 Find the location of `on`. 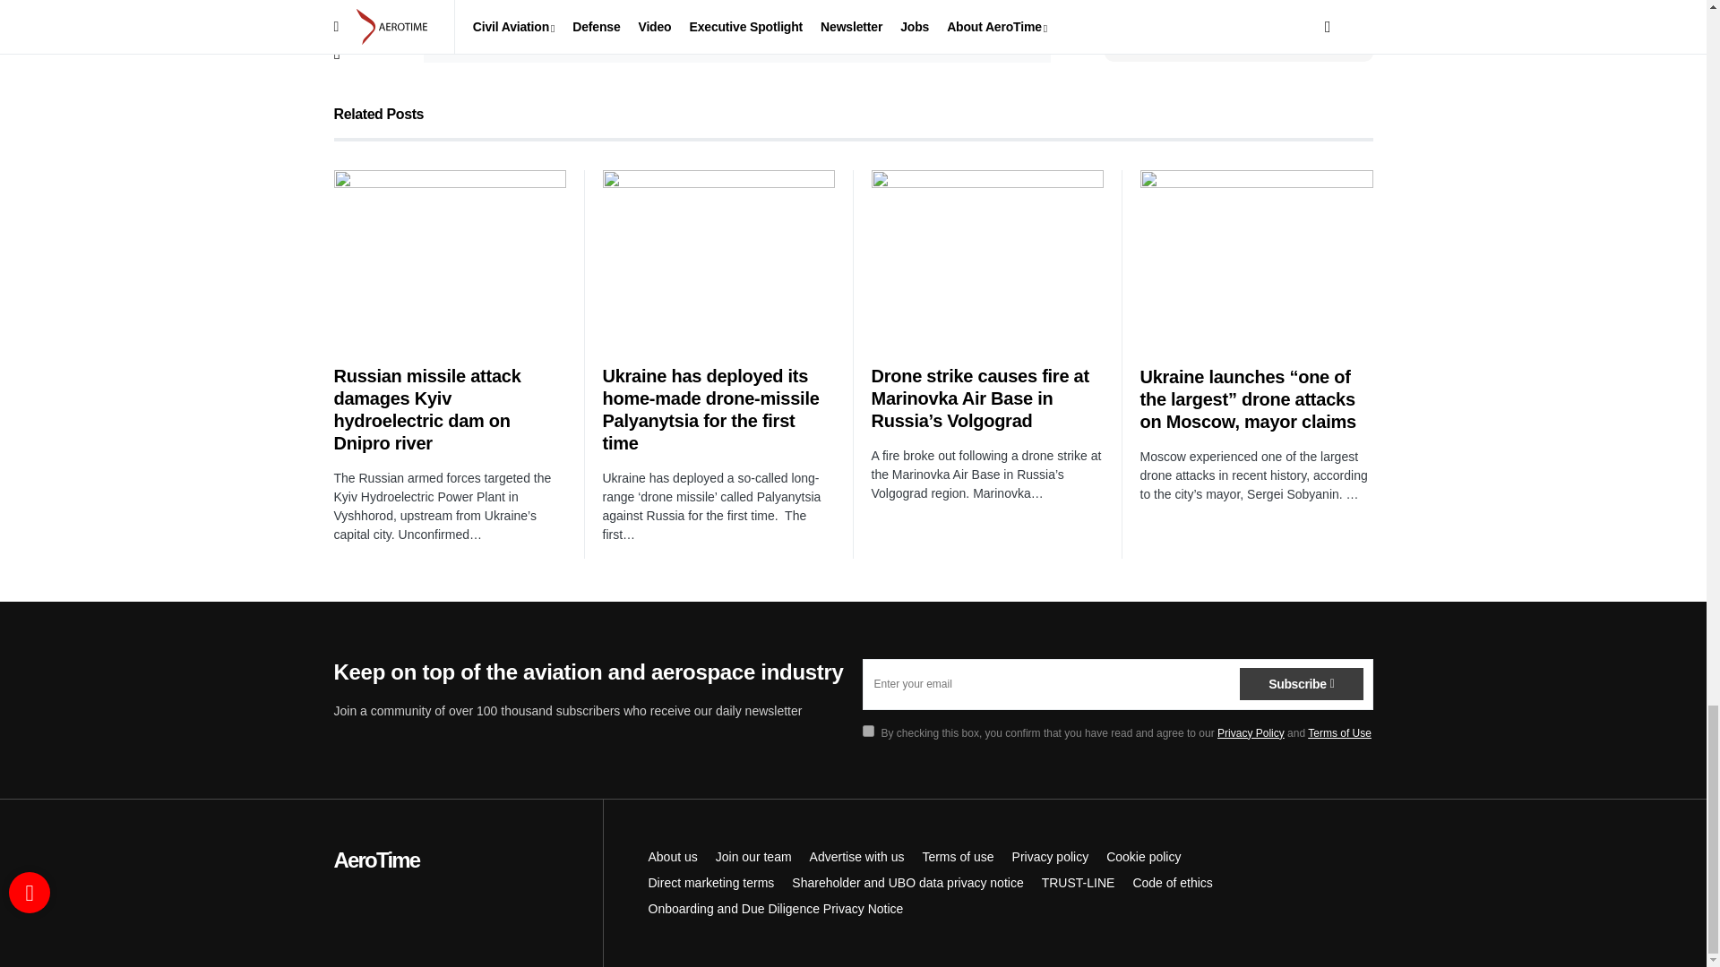

on is located at coordinates (464, 14).